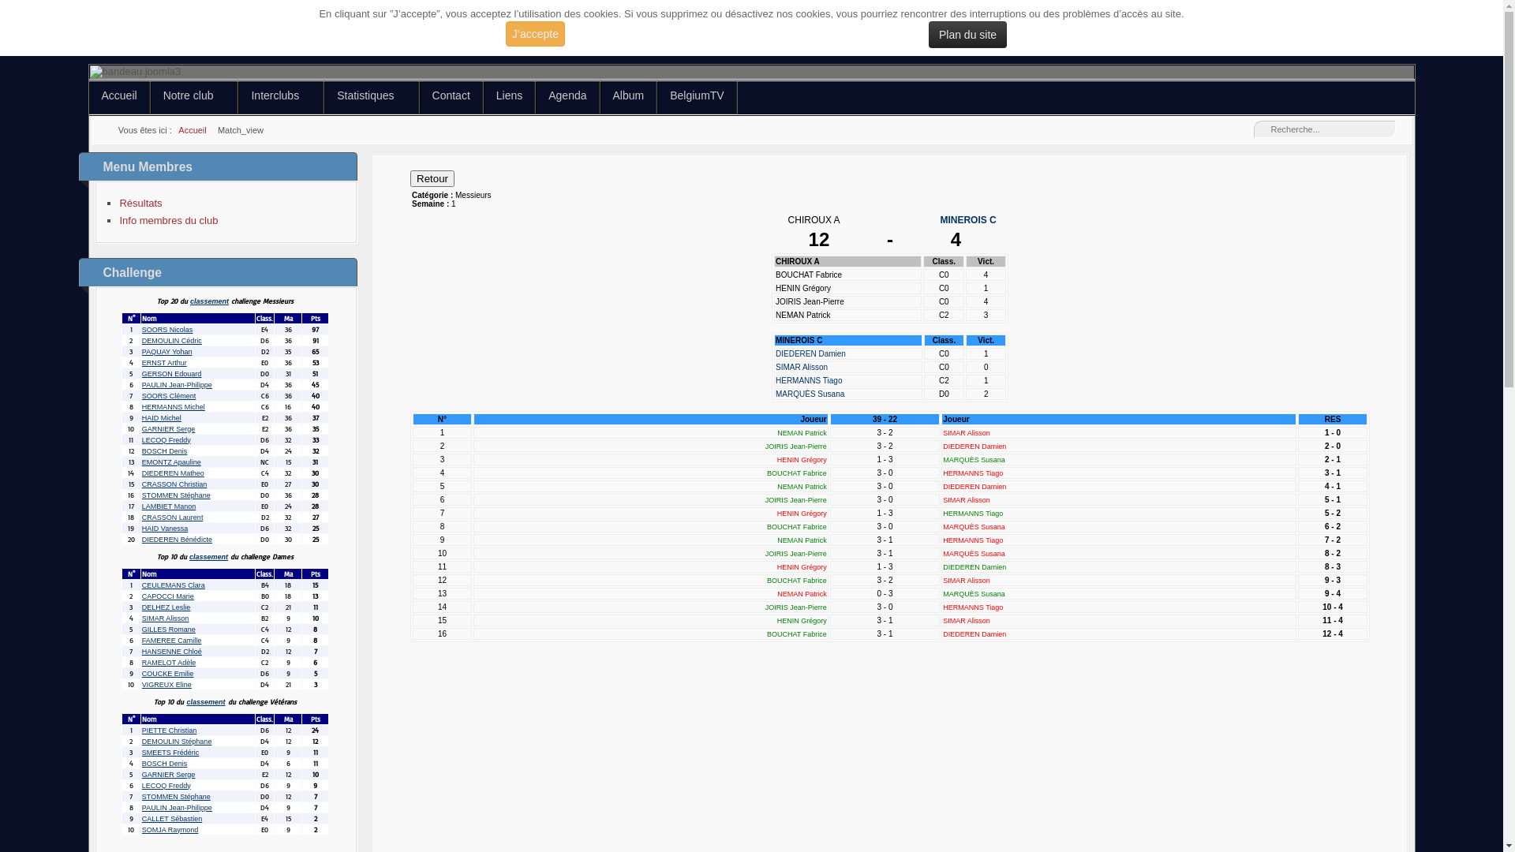 This screenshot has width=1515, height=852. What do you see at coordinates (281, 98) in the screenshot?
I see `Interclubs` at bounding box center [281, 98].